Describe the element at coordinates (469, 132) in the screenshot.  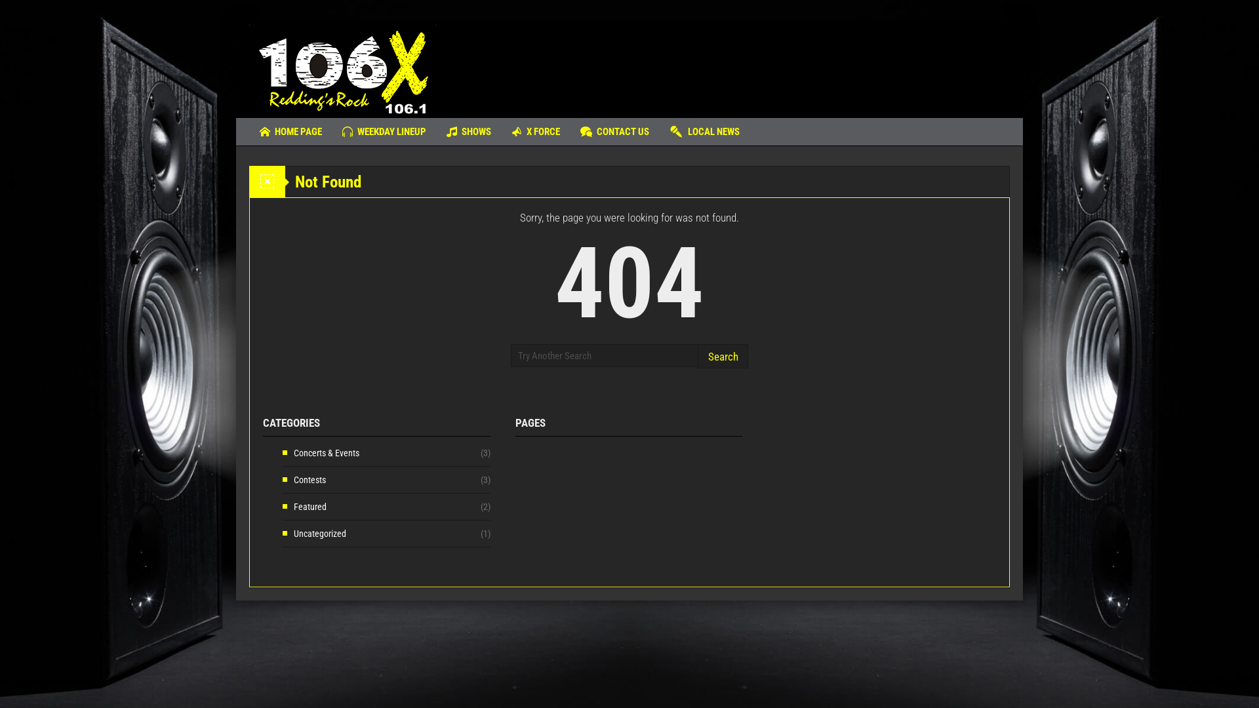
I see `SHOWS` at that location.